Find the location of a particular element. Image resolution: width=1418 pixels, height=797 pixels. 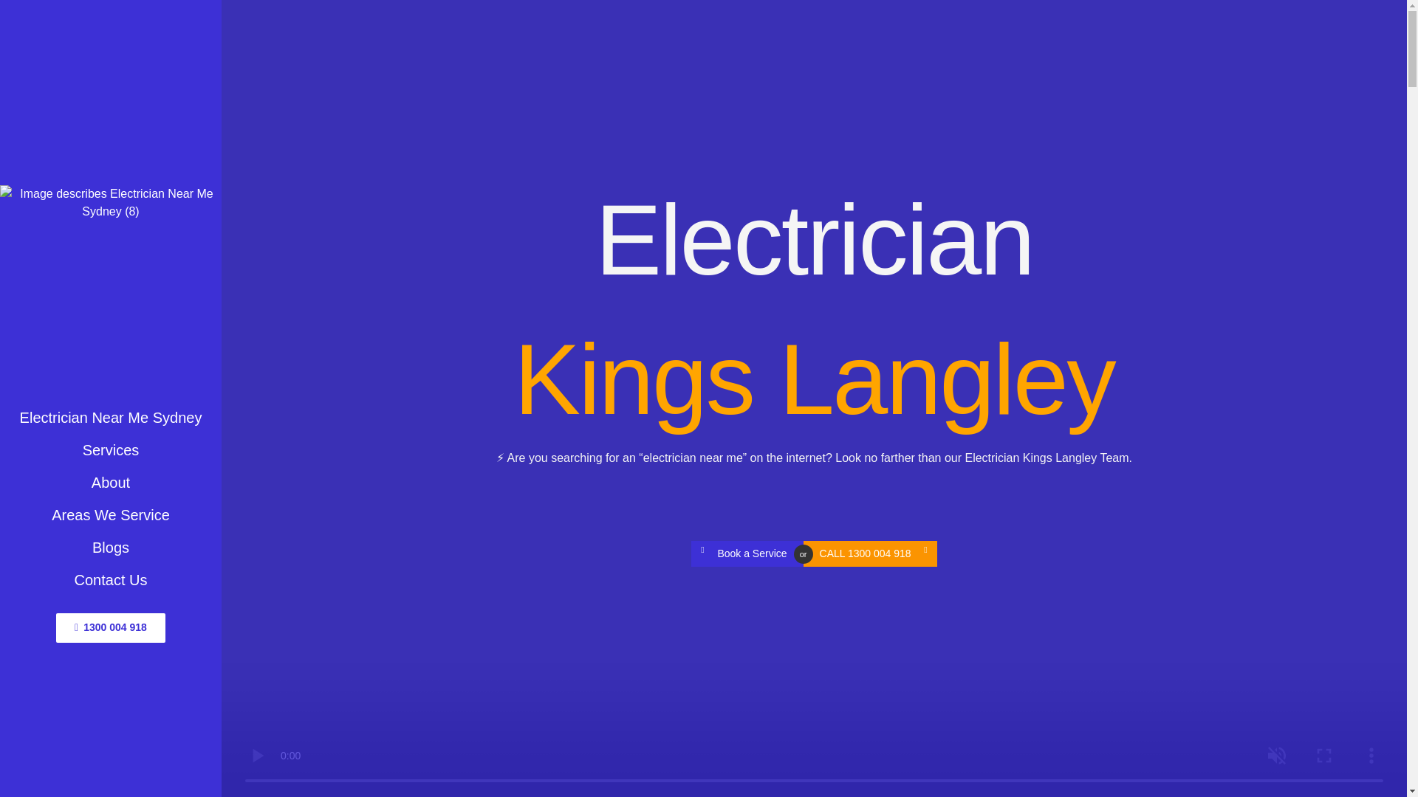

Services is located at coordinates (111, 449).